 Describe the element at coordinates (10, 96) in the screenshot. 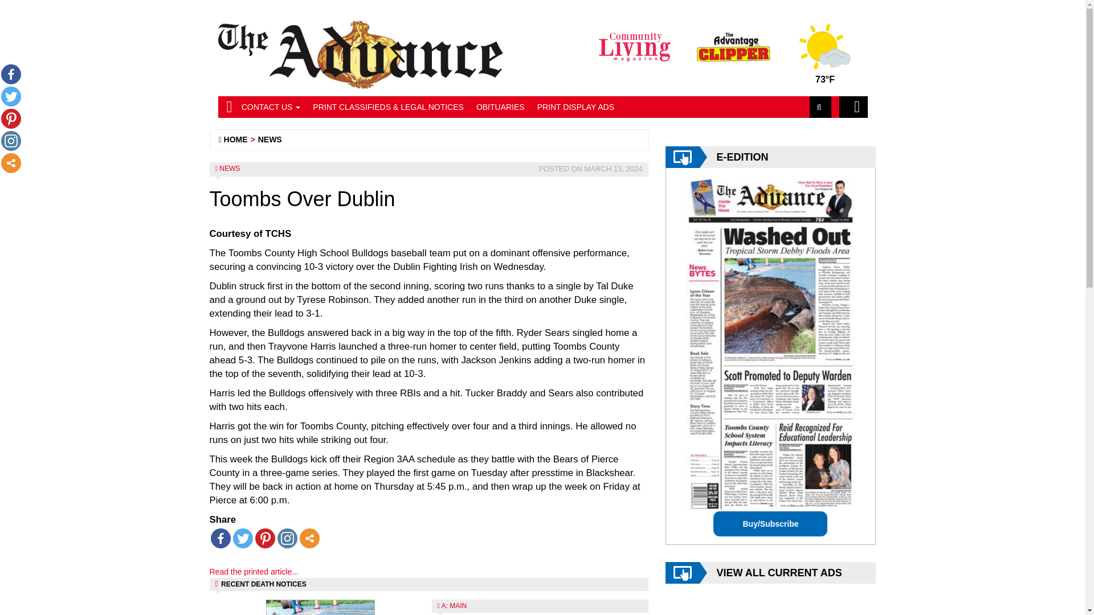

I see `Twitter` at that location.